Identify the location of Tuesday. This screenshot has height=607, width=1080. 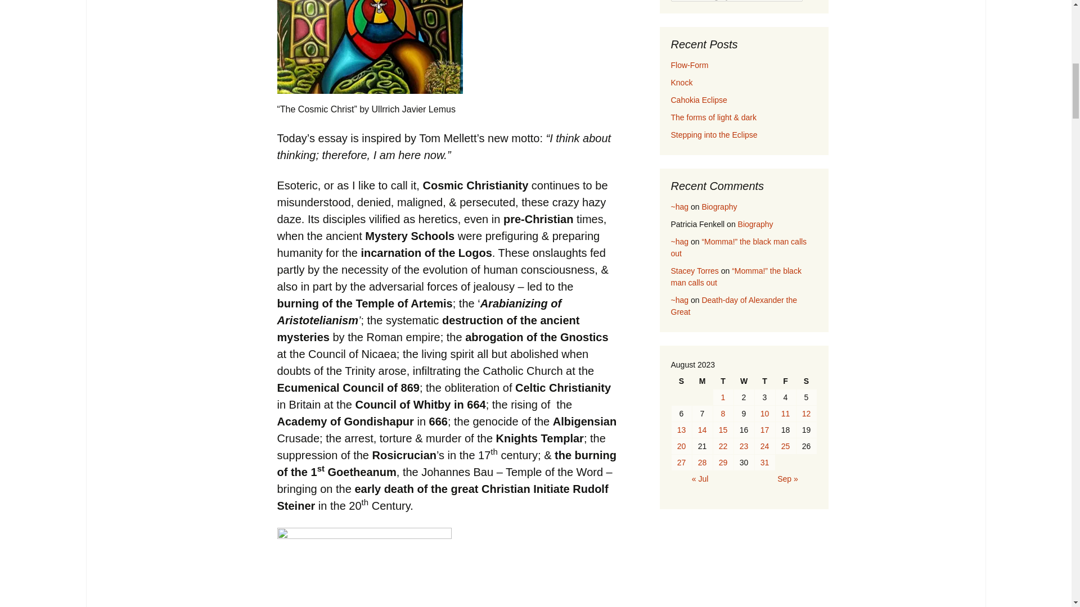
(723, 381).